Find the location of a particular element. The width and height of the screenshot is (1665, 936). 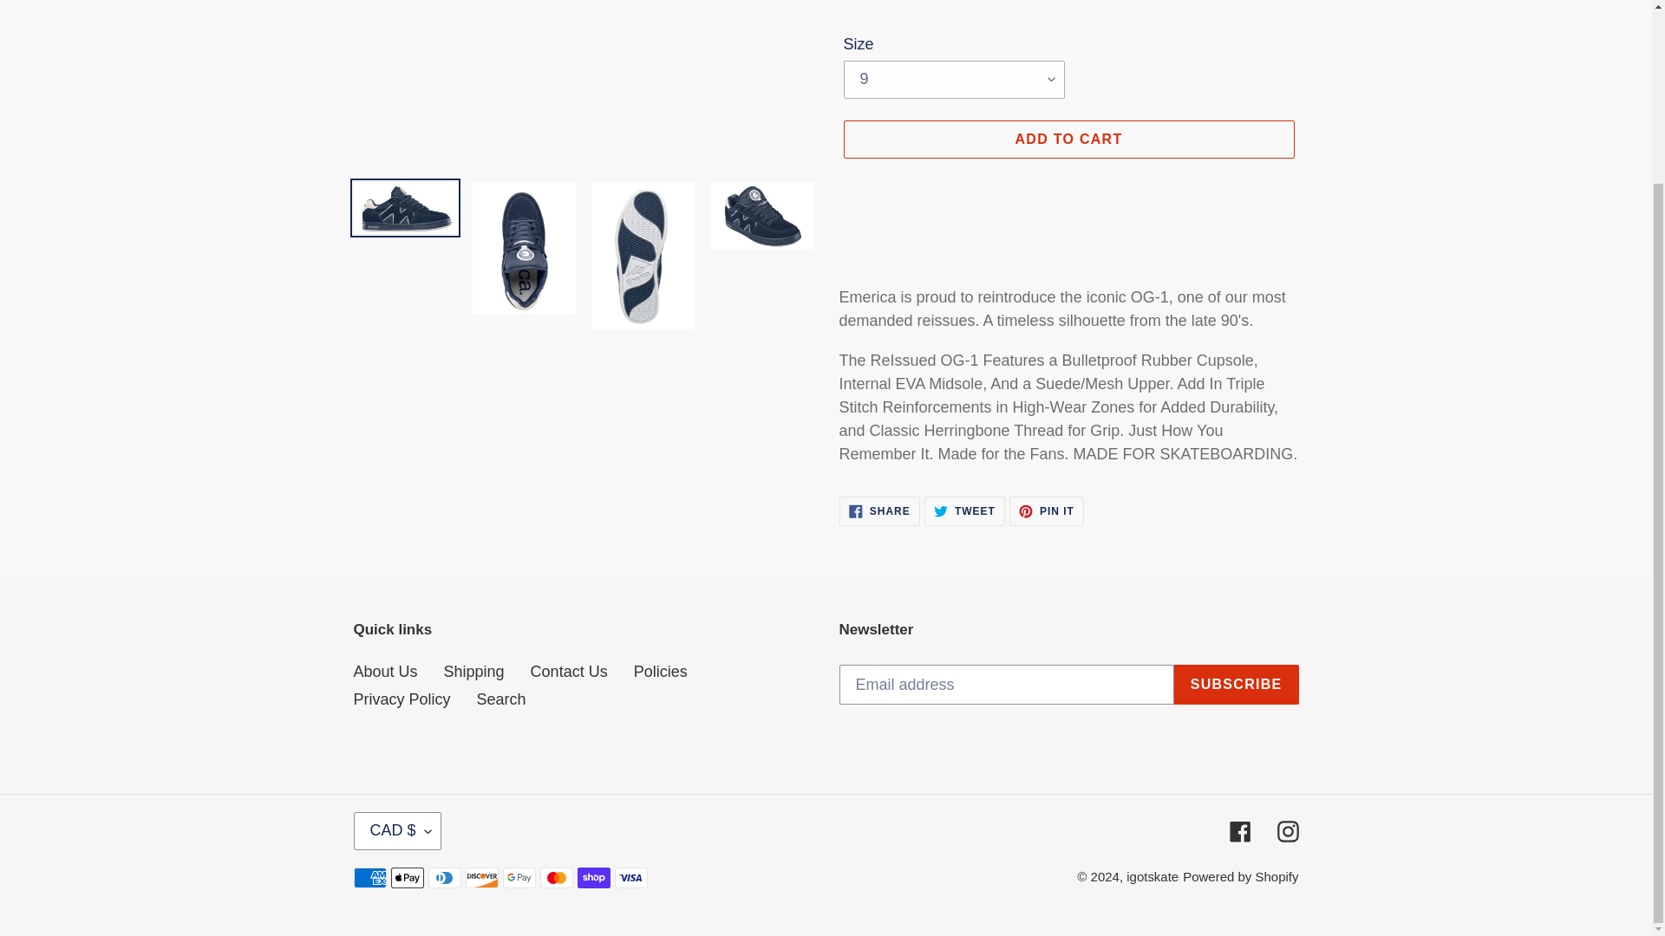

ADD TO CART is located at coordinates (879, 511).